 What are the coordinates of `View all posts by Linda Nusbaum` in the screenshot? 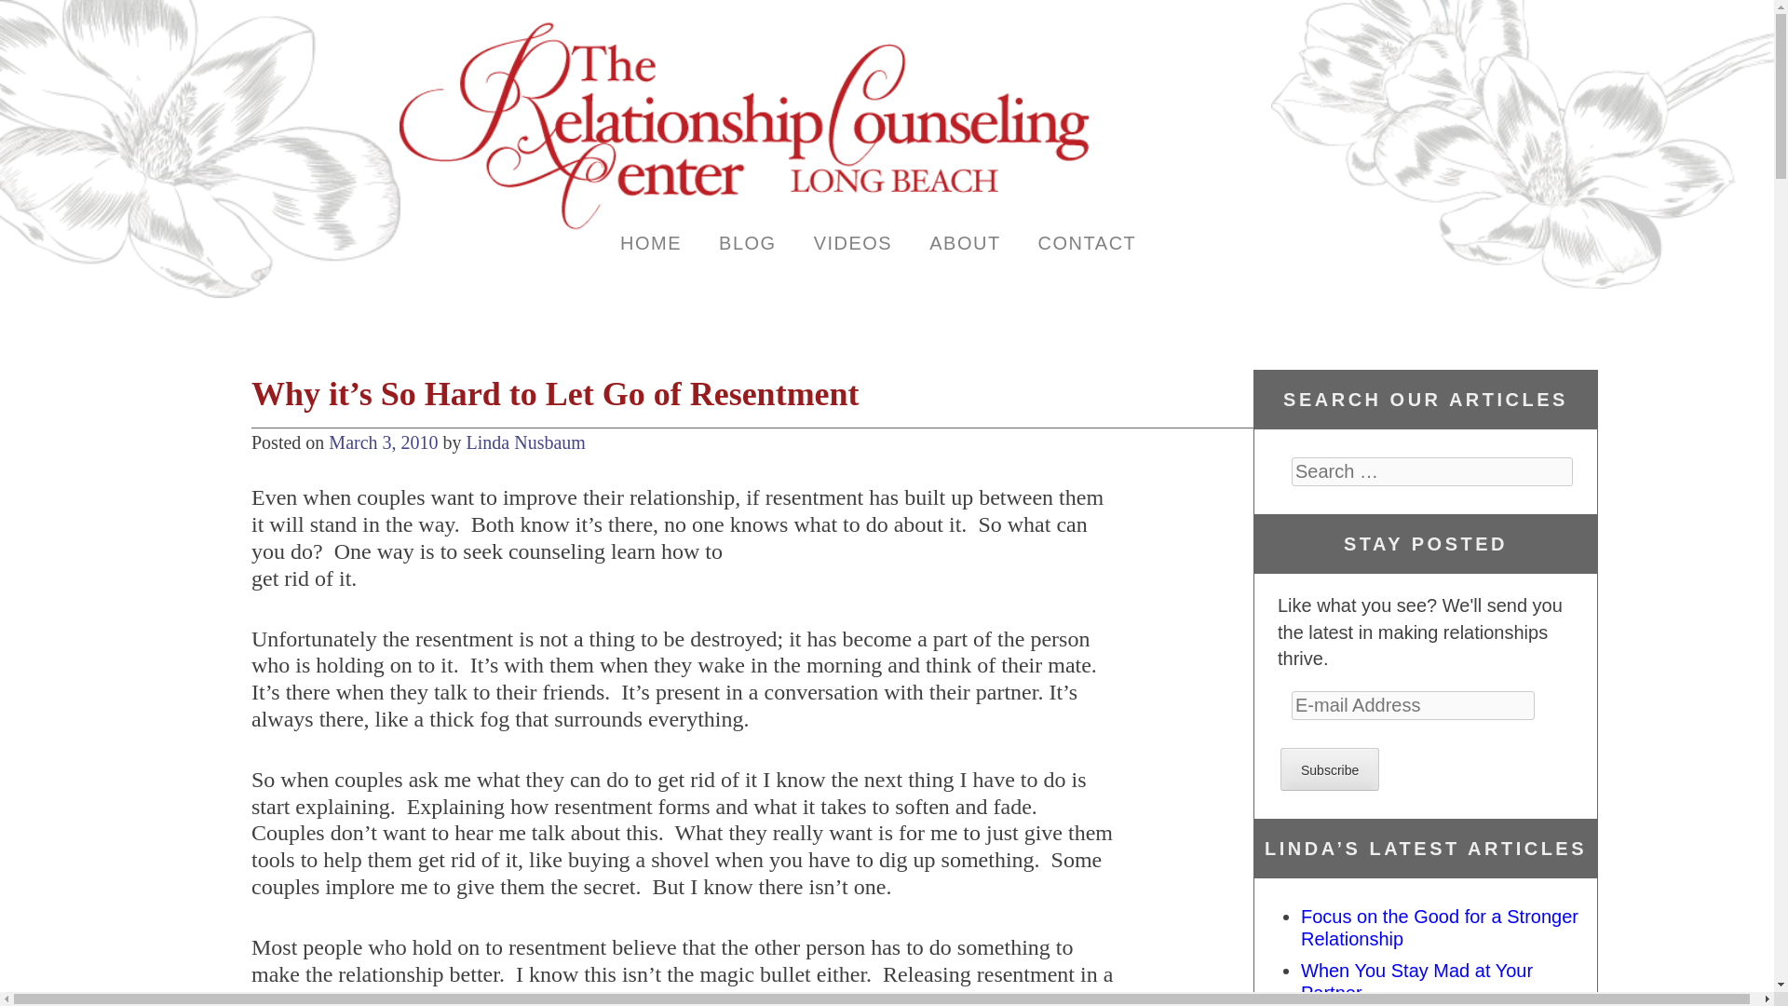 It's located at (526, 442).